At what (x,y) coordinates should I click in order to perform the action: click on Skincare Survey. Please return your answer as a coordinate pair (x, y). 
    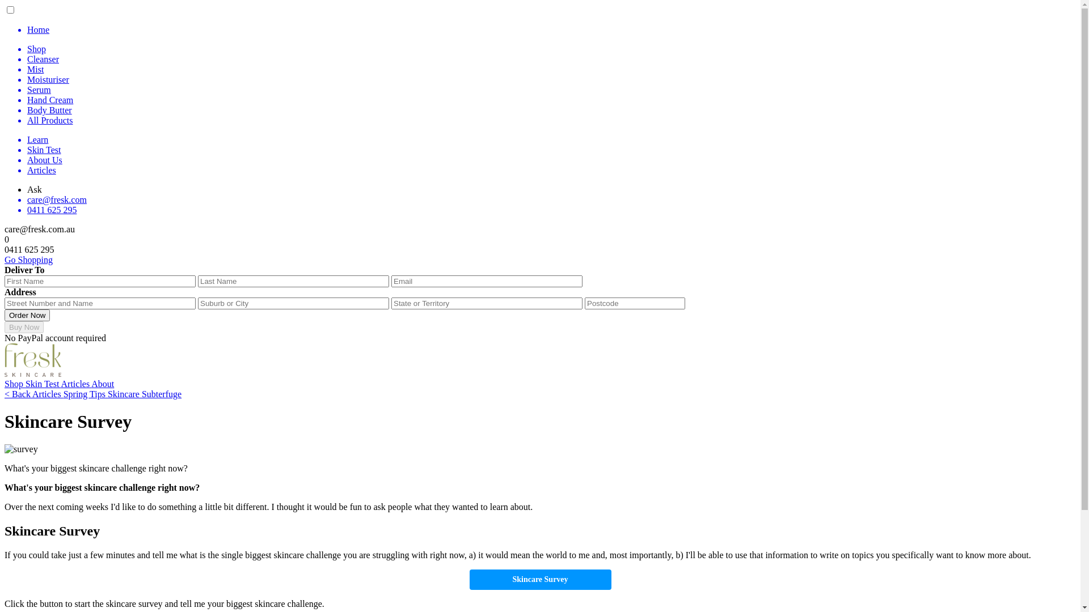
    Looking at the image, I should click on (541, 580).